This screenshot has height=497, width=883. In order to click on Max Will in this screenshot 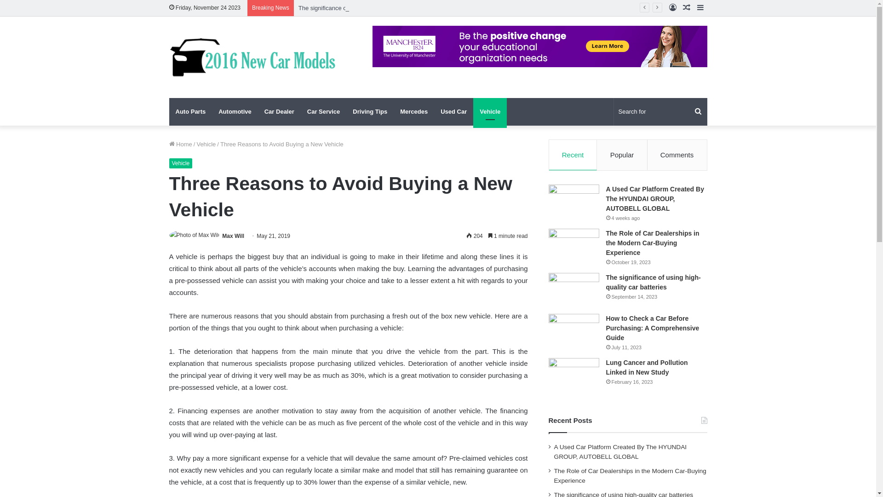, I will do `click(233, 236)`.